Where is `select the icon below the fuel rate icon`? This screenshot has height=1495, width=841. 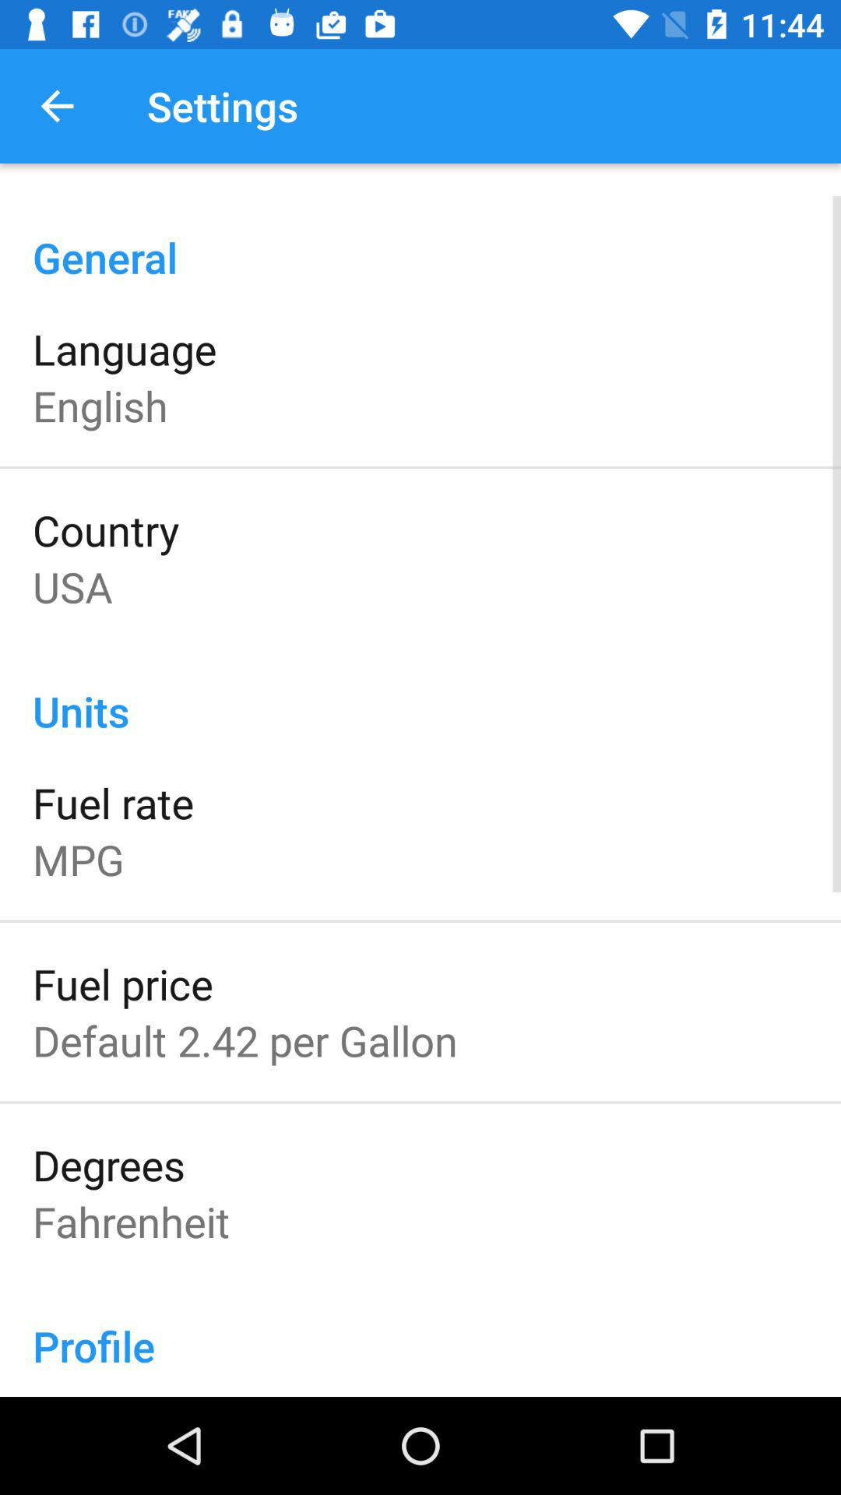 select the icon below the fuel rate icon is located at coordinates (78, 860).